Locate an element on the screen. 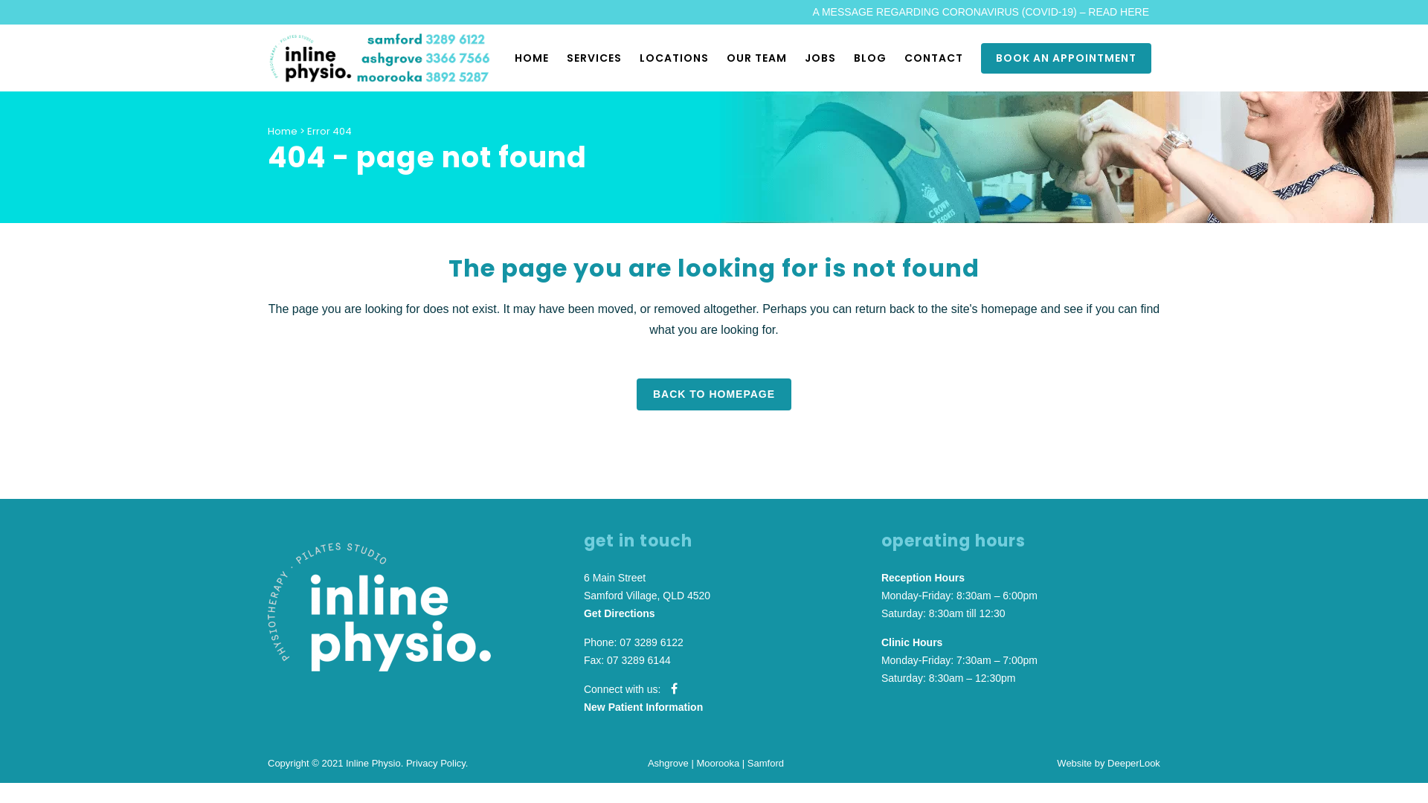 The height and width of the screenshot is (803, 1428). Home is located at coordinates (283, 131).